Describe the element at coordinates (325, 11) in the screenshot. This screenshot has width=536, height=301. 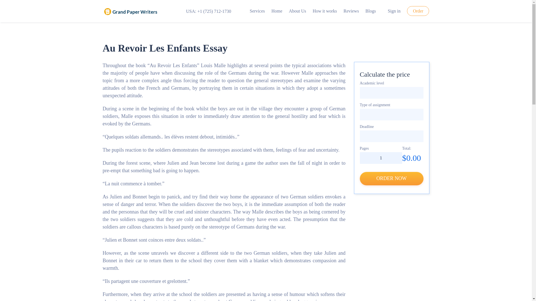
I see `How it works` at that location.